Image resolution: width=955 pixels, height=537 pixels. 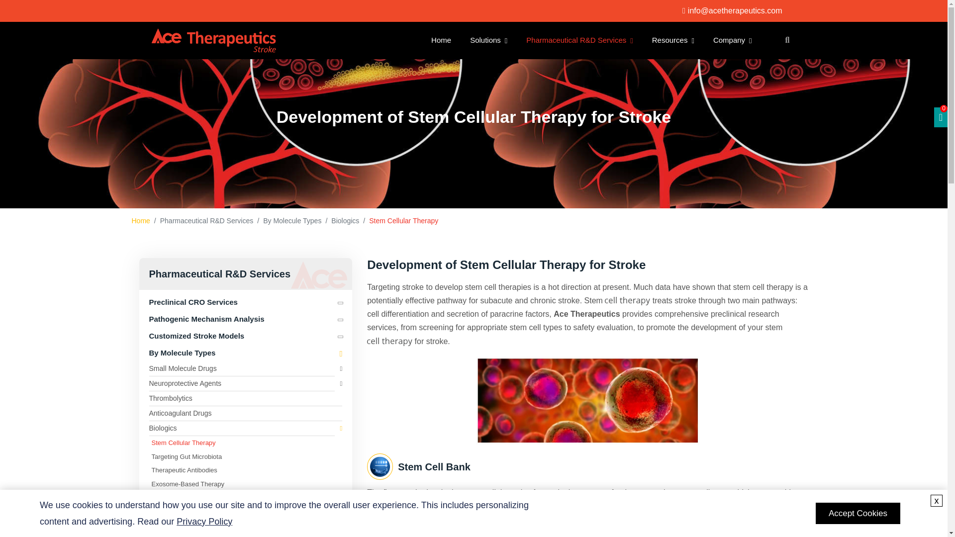 What do you see at coordinates (673, 40) in the screenshot?
I see `Resources` at bounding box center [673, 40].